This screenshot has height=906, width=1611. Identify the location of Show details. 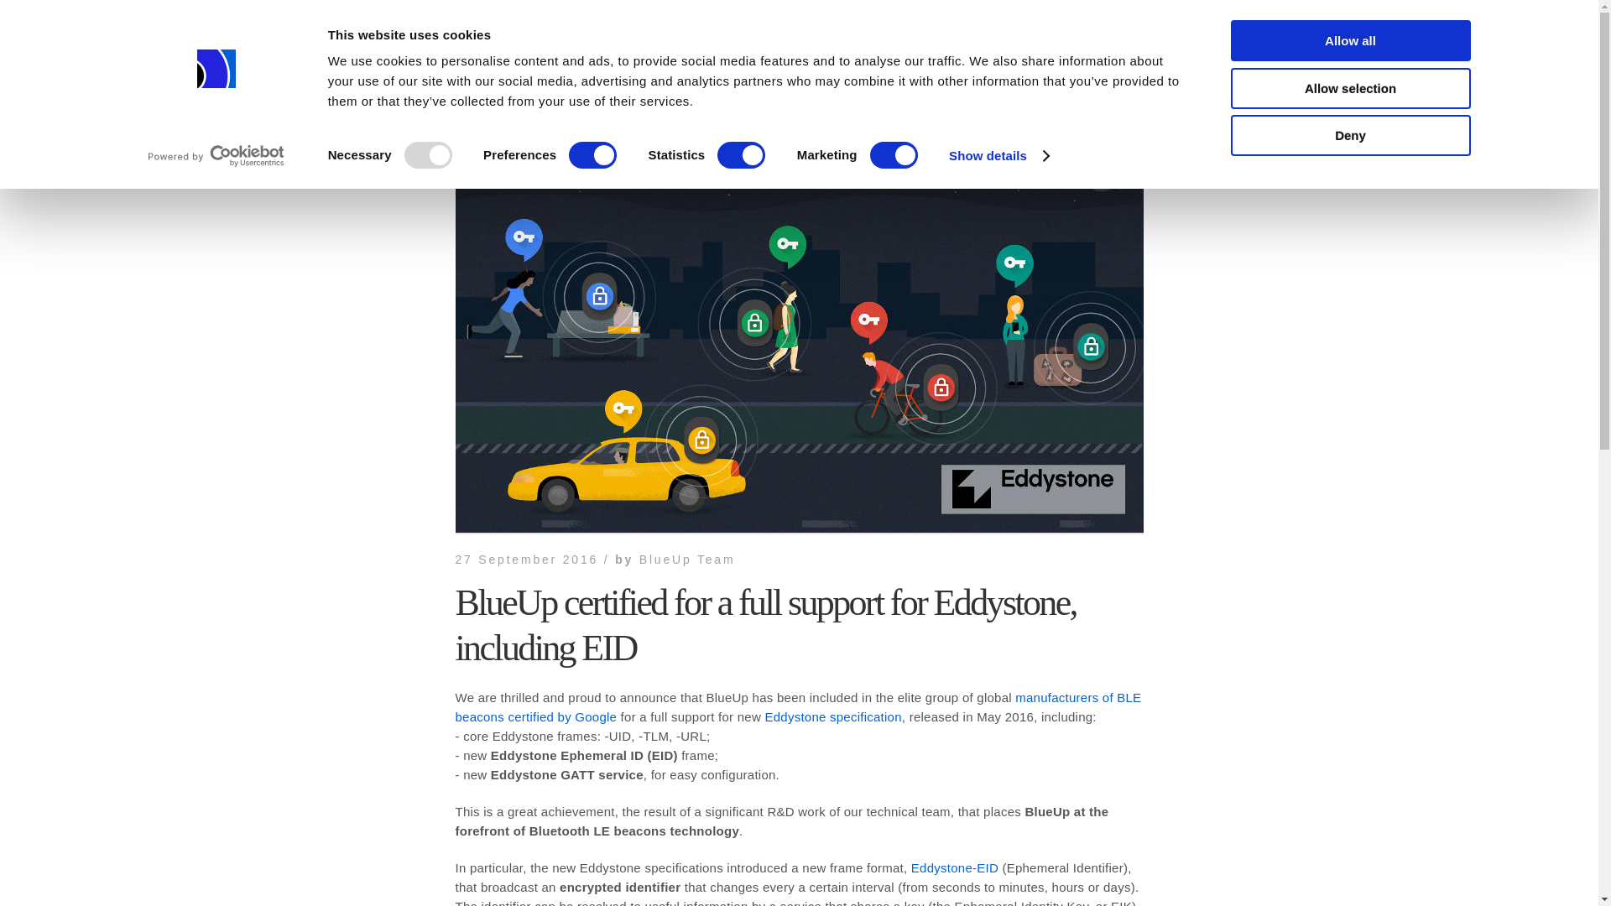
(998, 155).